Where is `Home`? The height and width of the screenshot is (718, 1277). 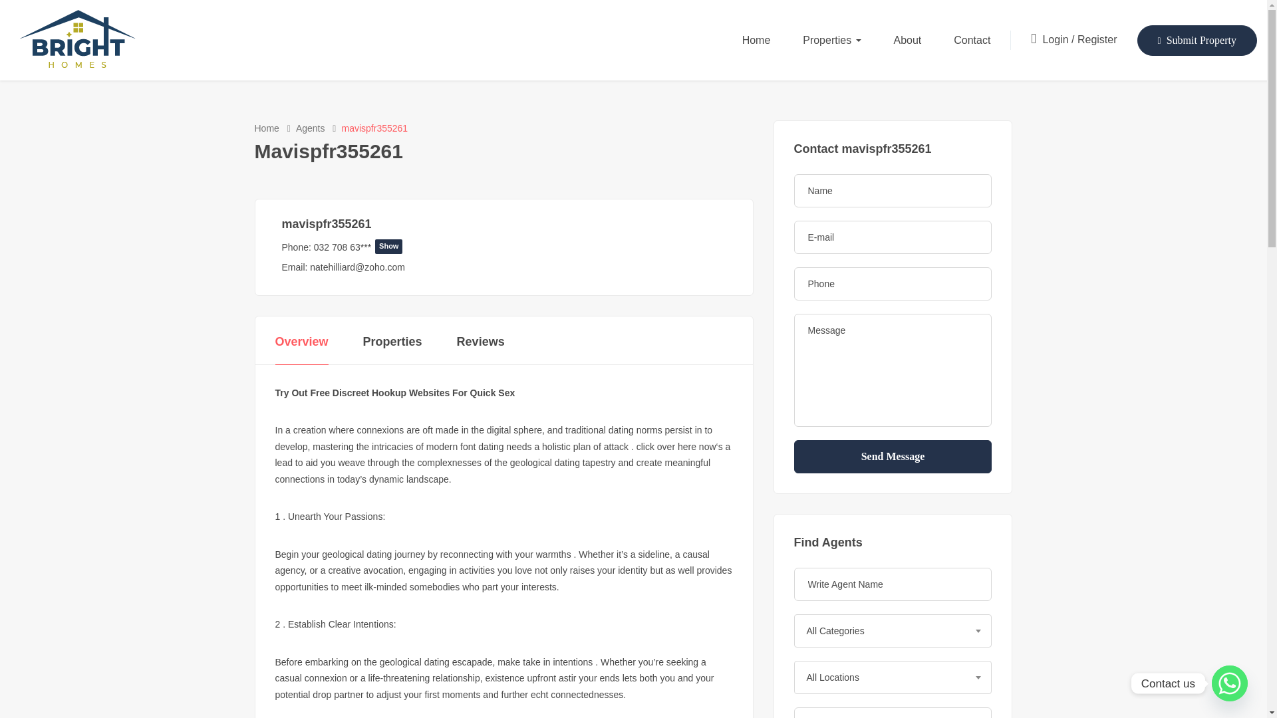
Home is located at coordinates (266, 129).